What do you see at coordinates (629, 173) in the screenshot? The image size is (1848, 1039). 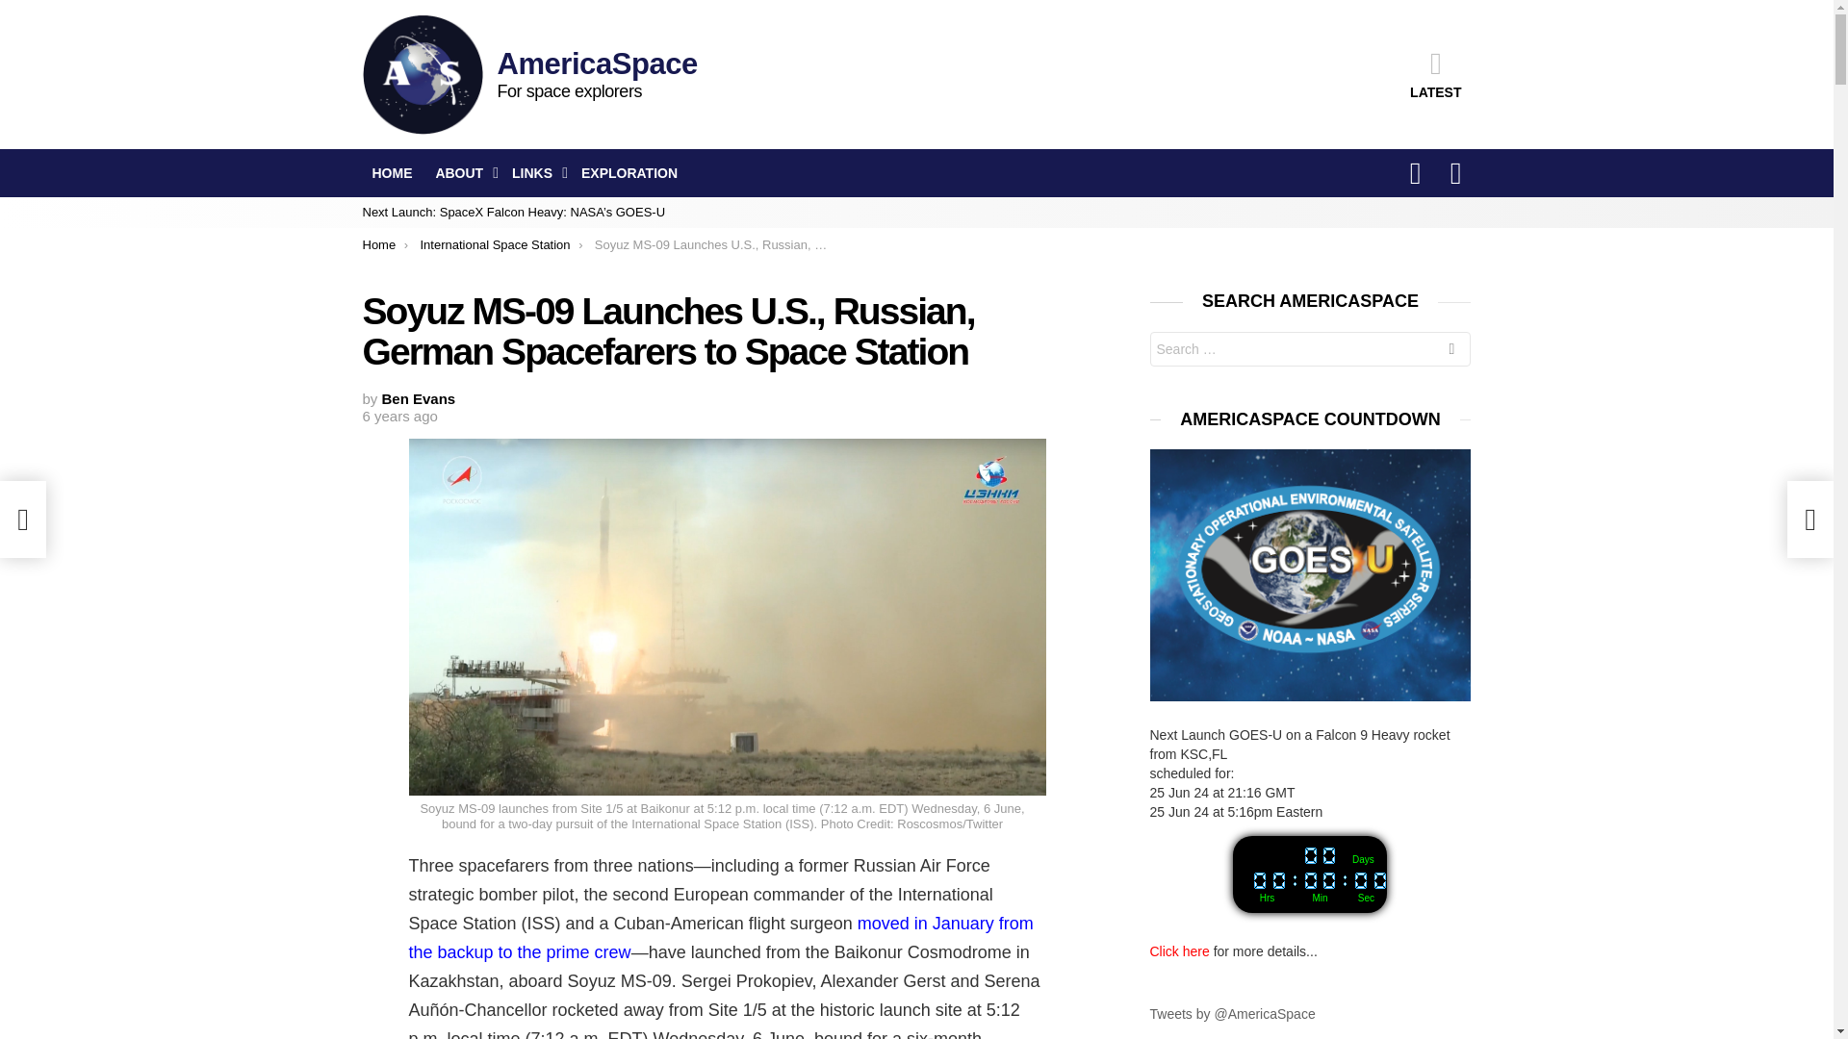 I see `EXPLORATION` at bounding box center [629, 173].